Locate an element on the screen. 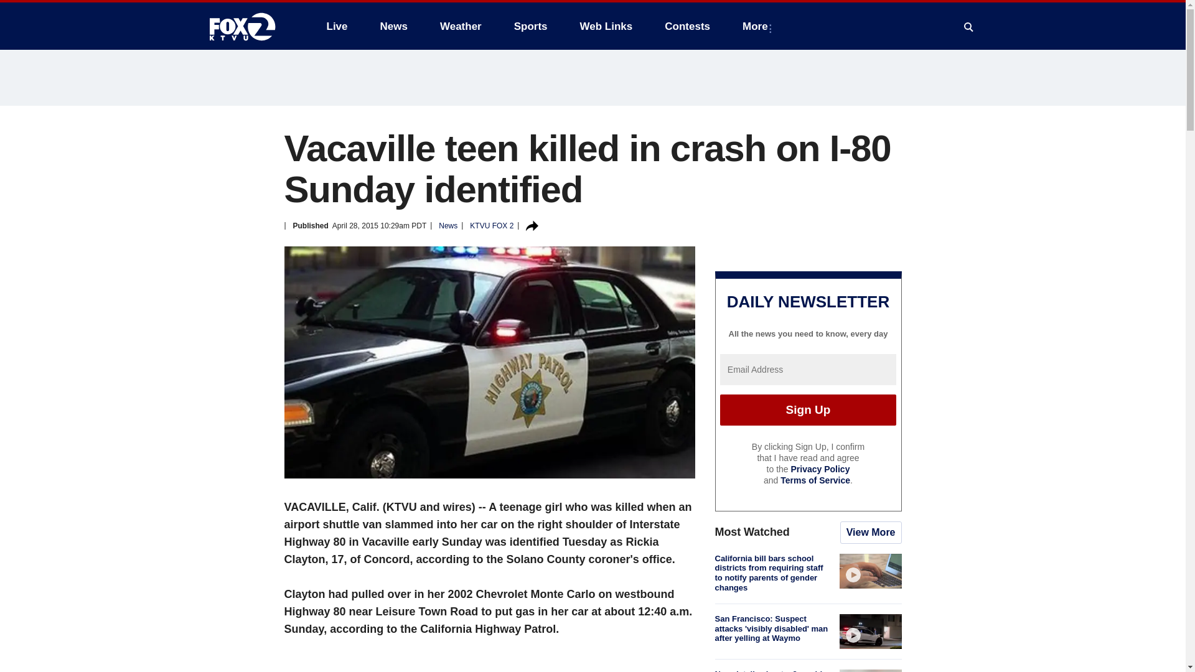  Web Links is located at coordinates (606, 26).